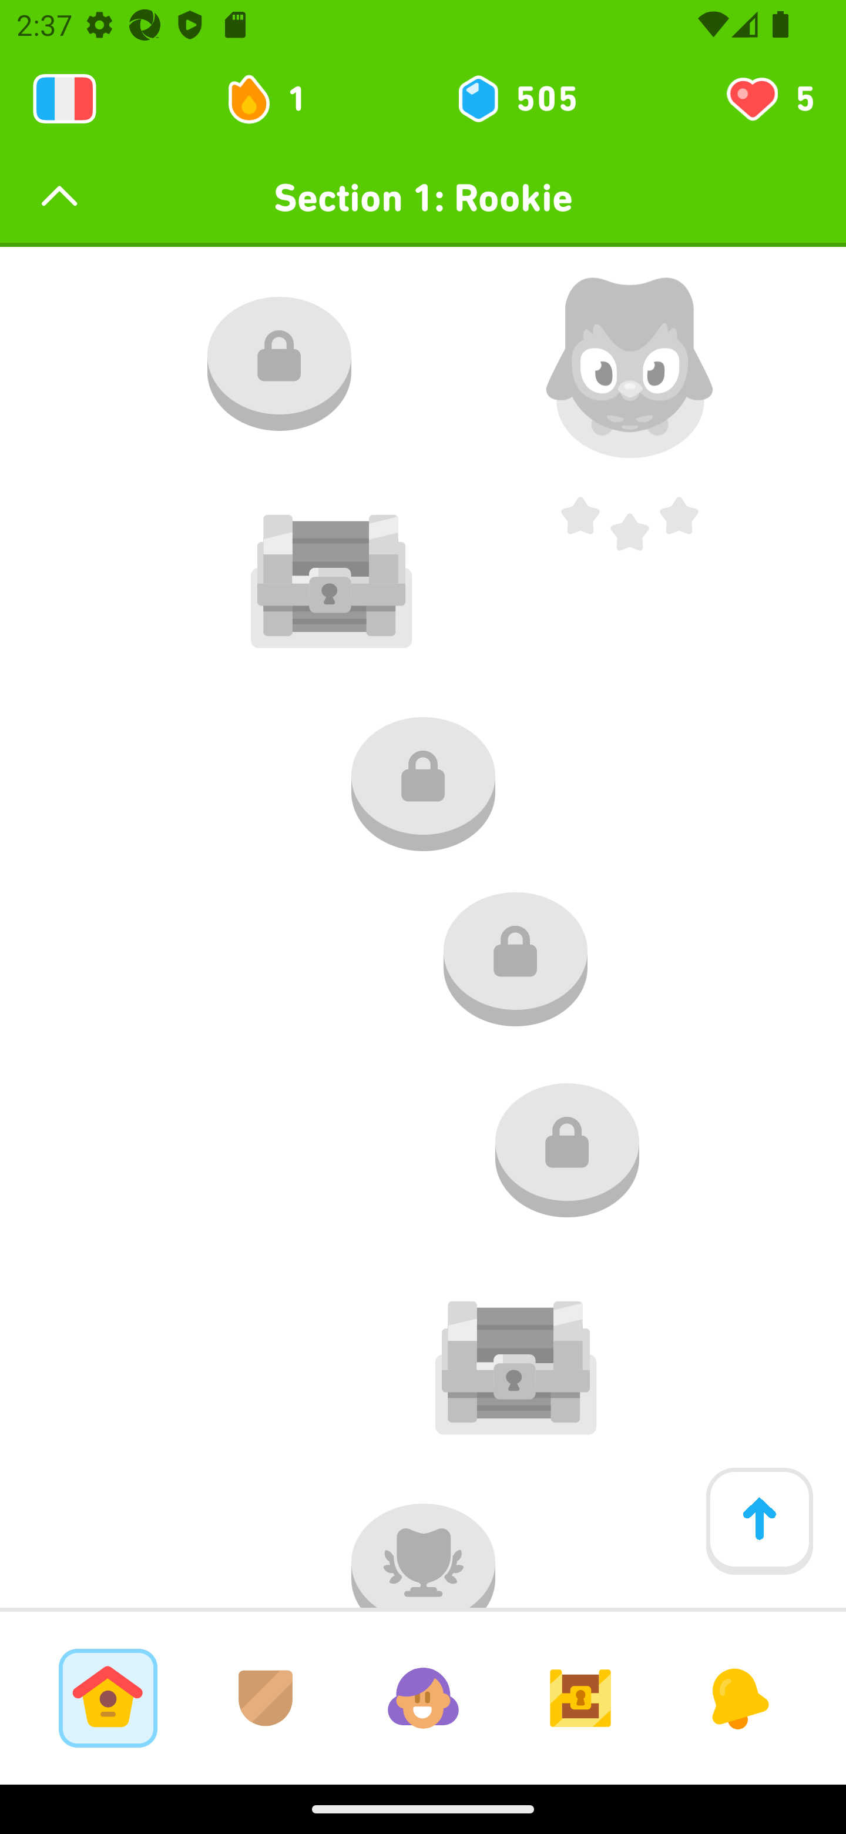 This screenshot has width=846, height=1834. I want to click on You have 5 hearts left 5, so click(768, 99).